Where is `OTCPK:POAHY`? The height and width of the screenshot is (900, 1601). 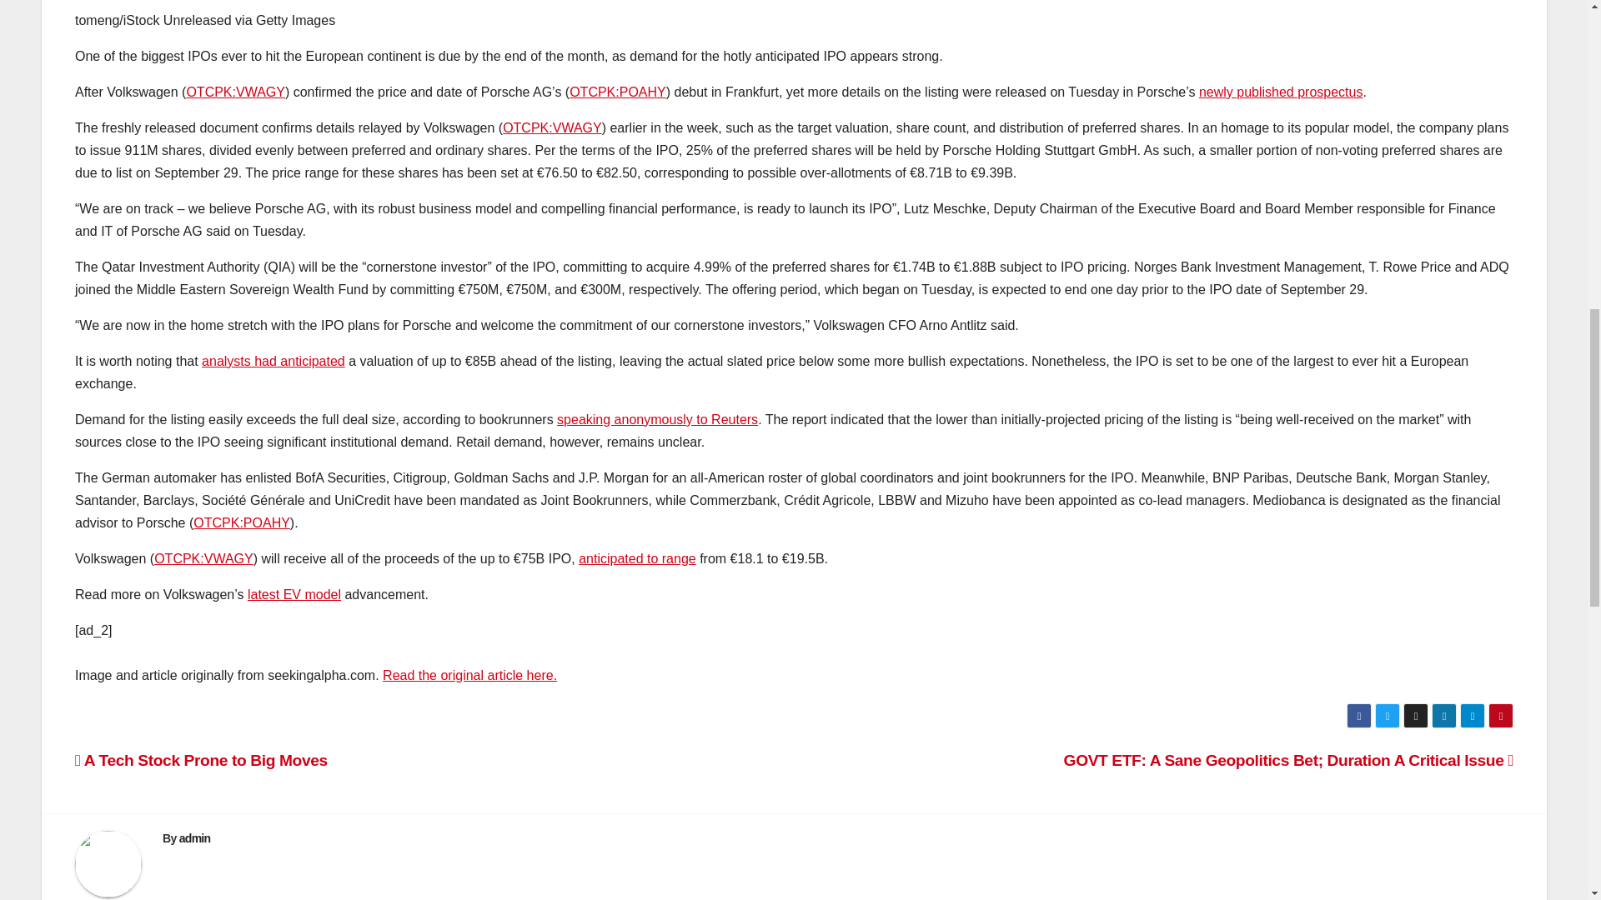 OTCPK:POAHY is located at coordinates (242, 522).